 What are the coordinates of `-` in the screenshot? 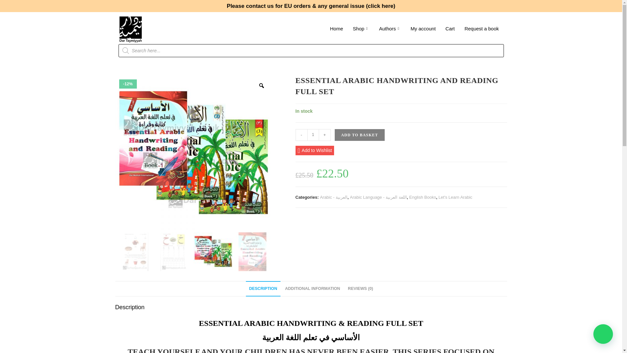 It's located at (301, 135).